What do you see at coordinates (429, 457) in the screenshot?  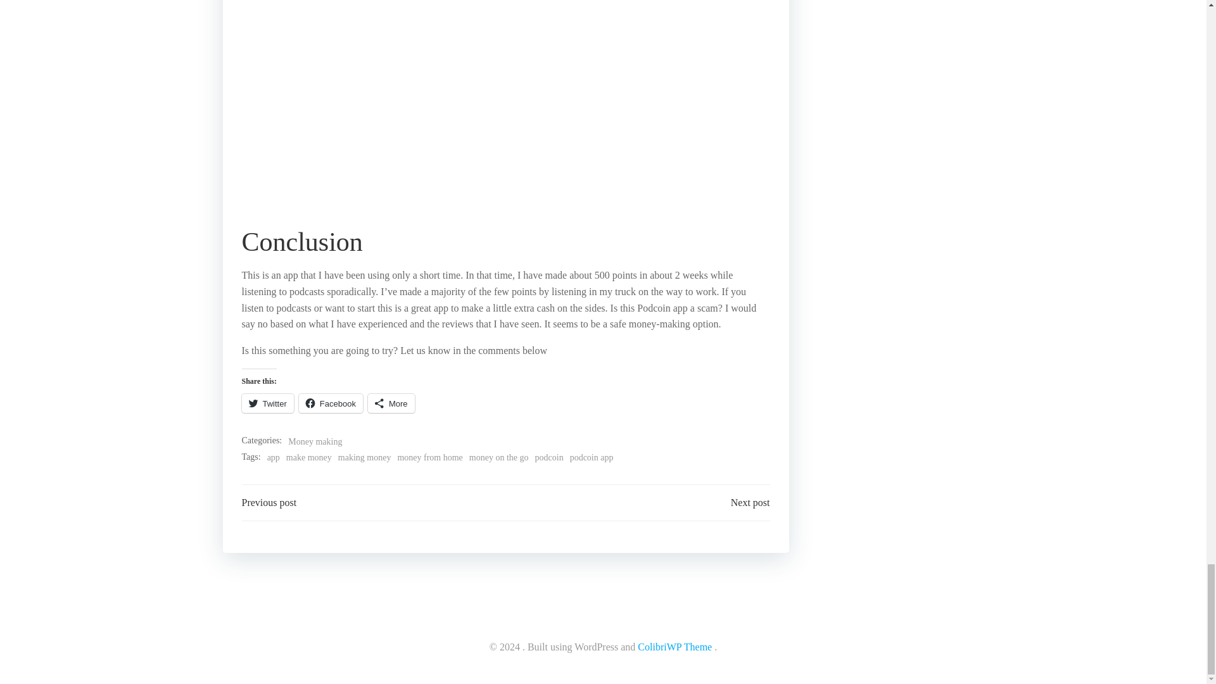 I see `Tag: money from home` at bounding box center [429, 457].